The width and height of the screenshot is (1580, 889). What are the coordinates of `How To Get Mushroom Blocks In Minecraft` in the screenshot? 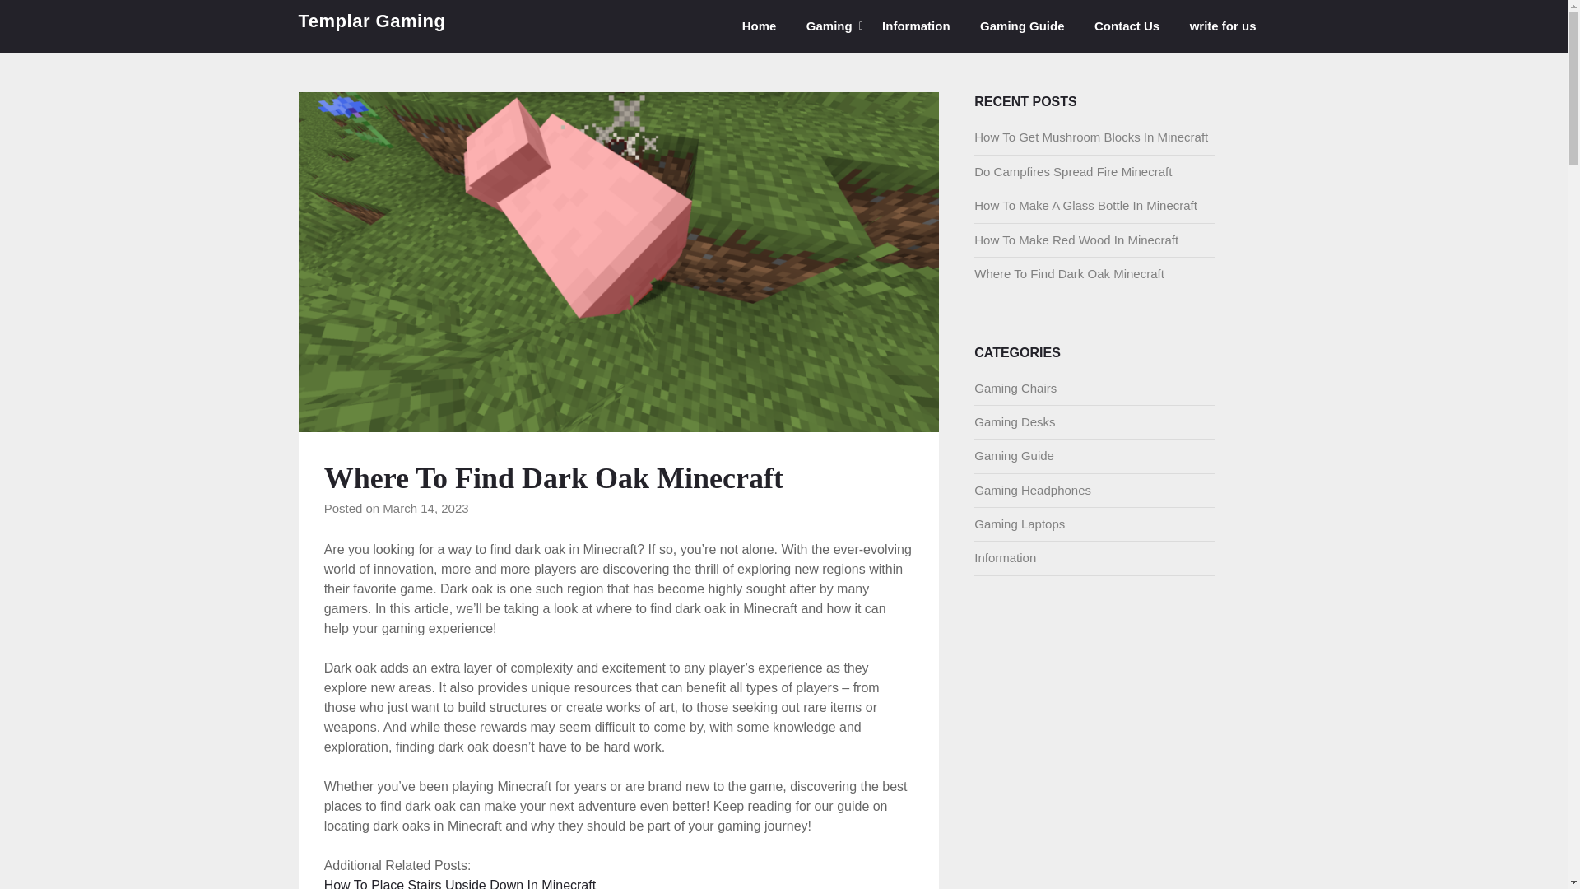 It's located at (1091, 137).